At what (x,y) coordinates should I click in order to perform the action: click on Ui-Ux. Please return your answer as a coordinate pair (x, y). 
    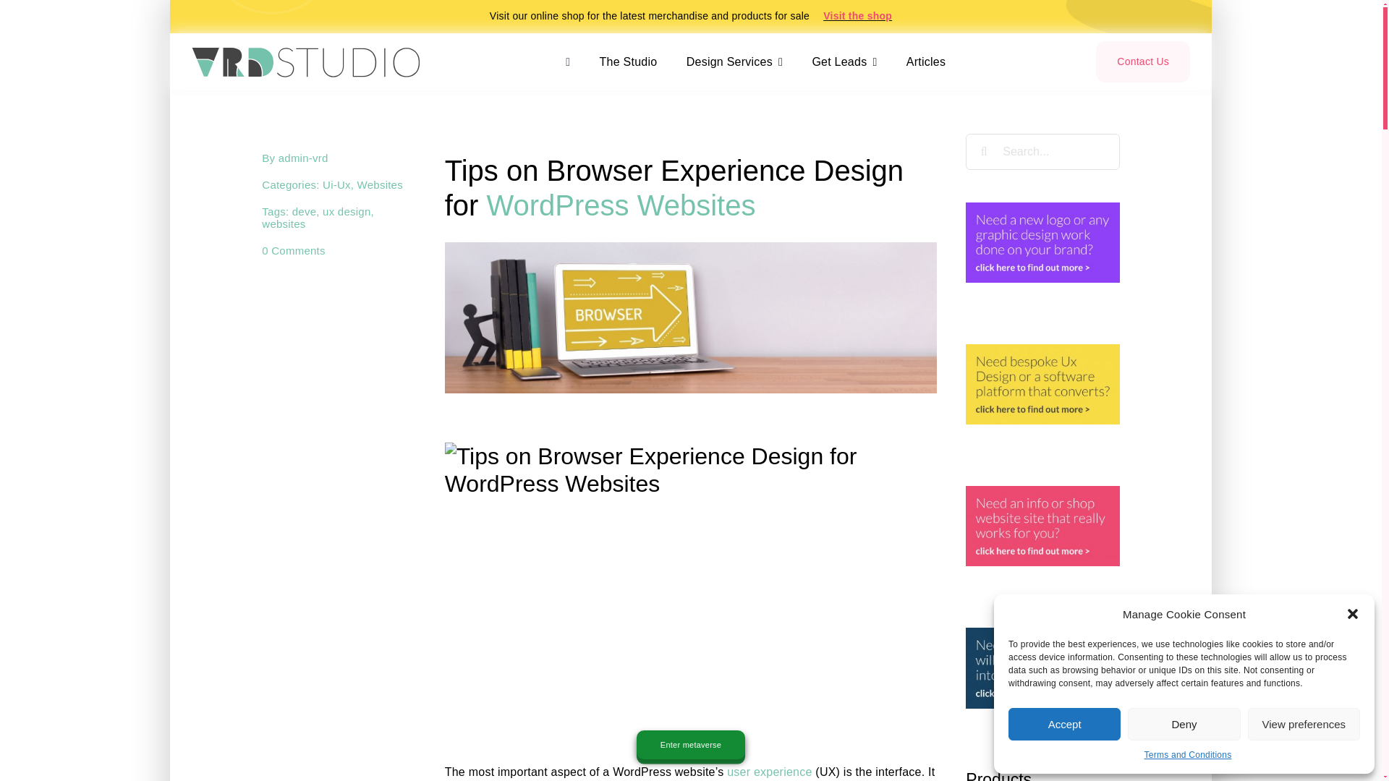
    Looking at the image, I should click on (336, 184).